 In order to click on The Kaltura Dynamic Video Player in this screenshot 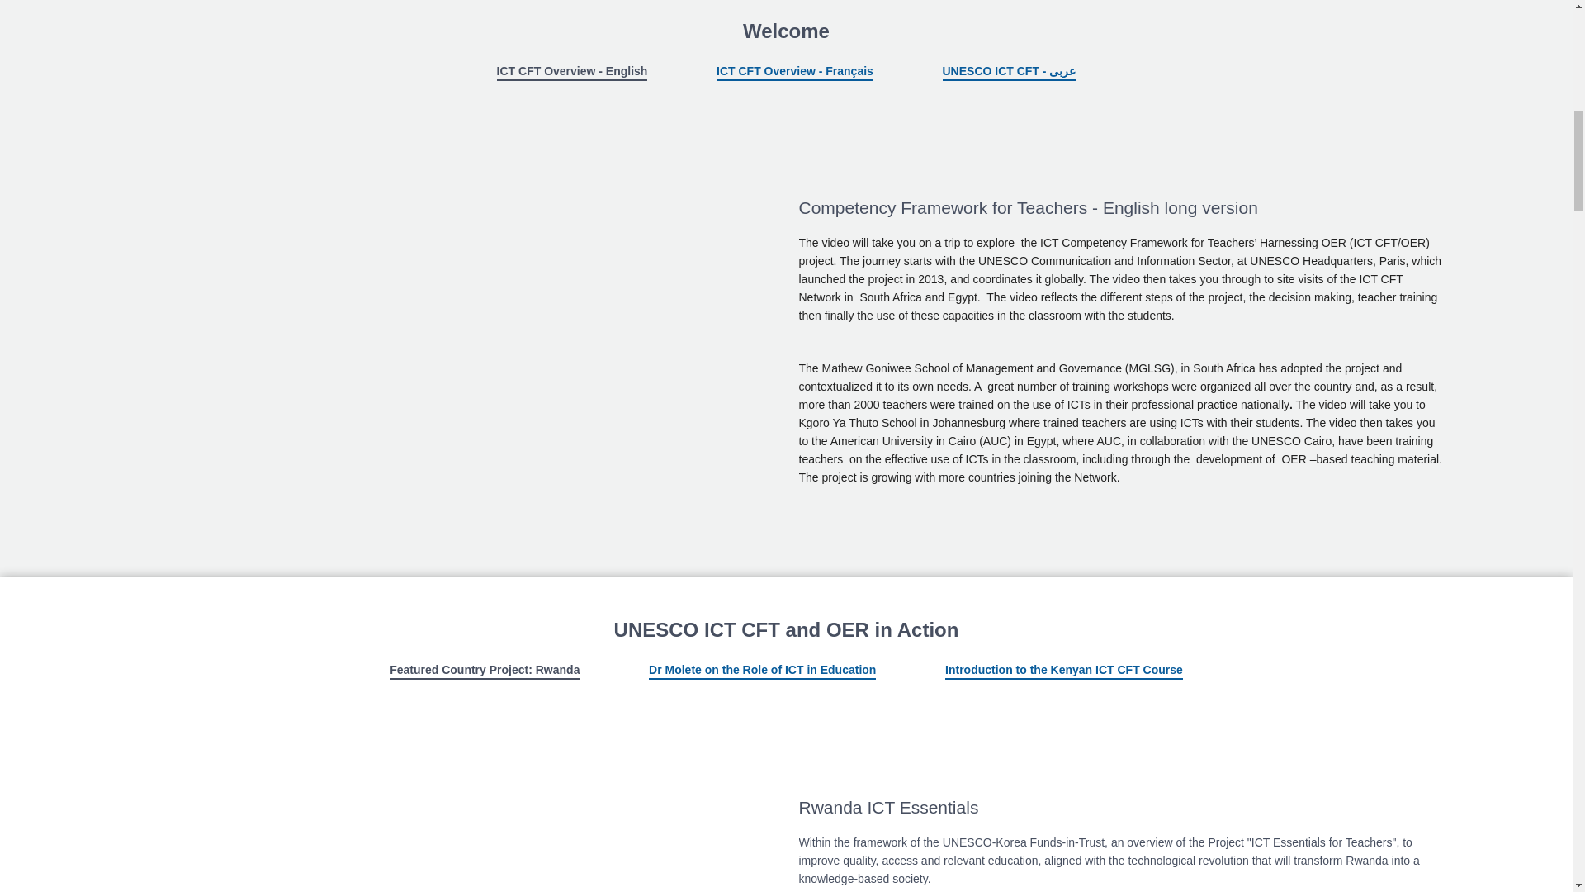, I will do `click(414, 297)`.